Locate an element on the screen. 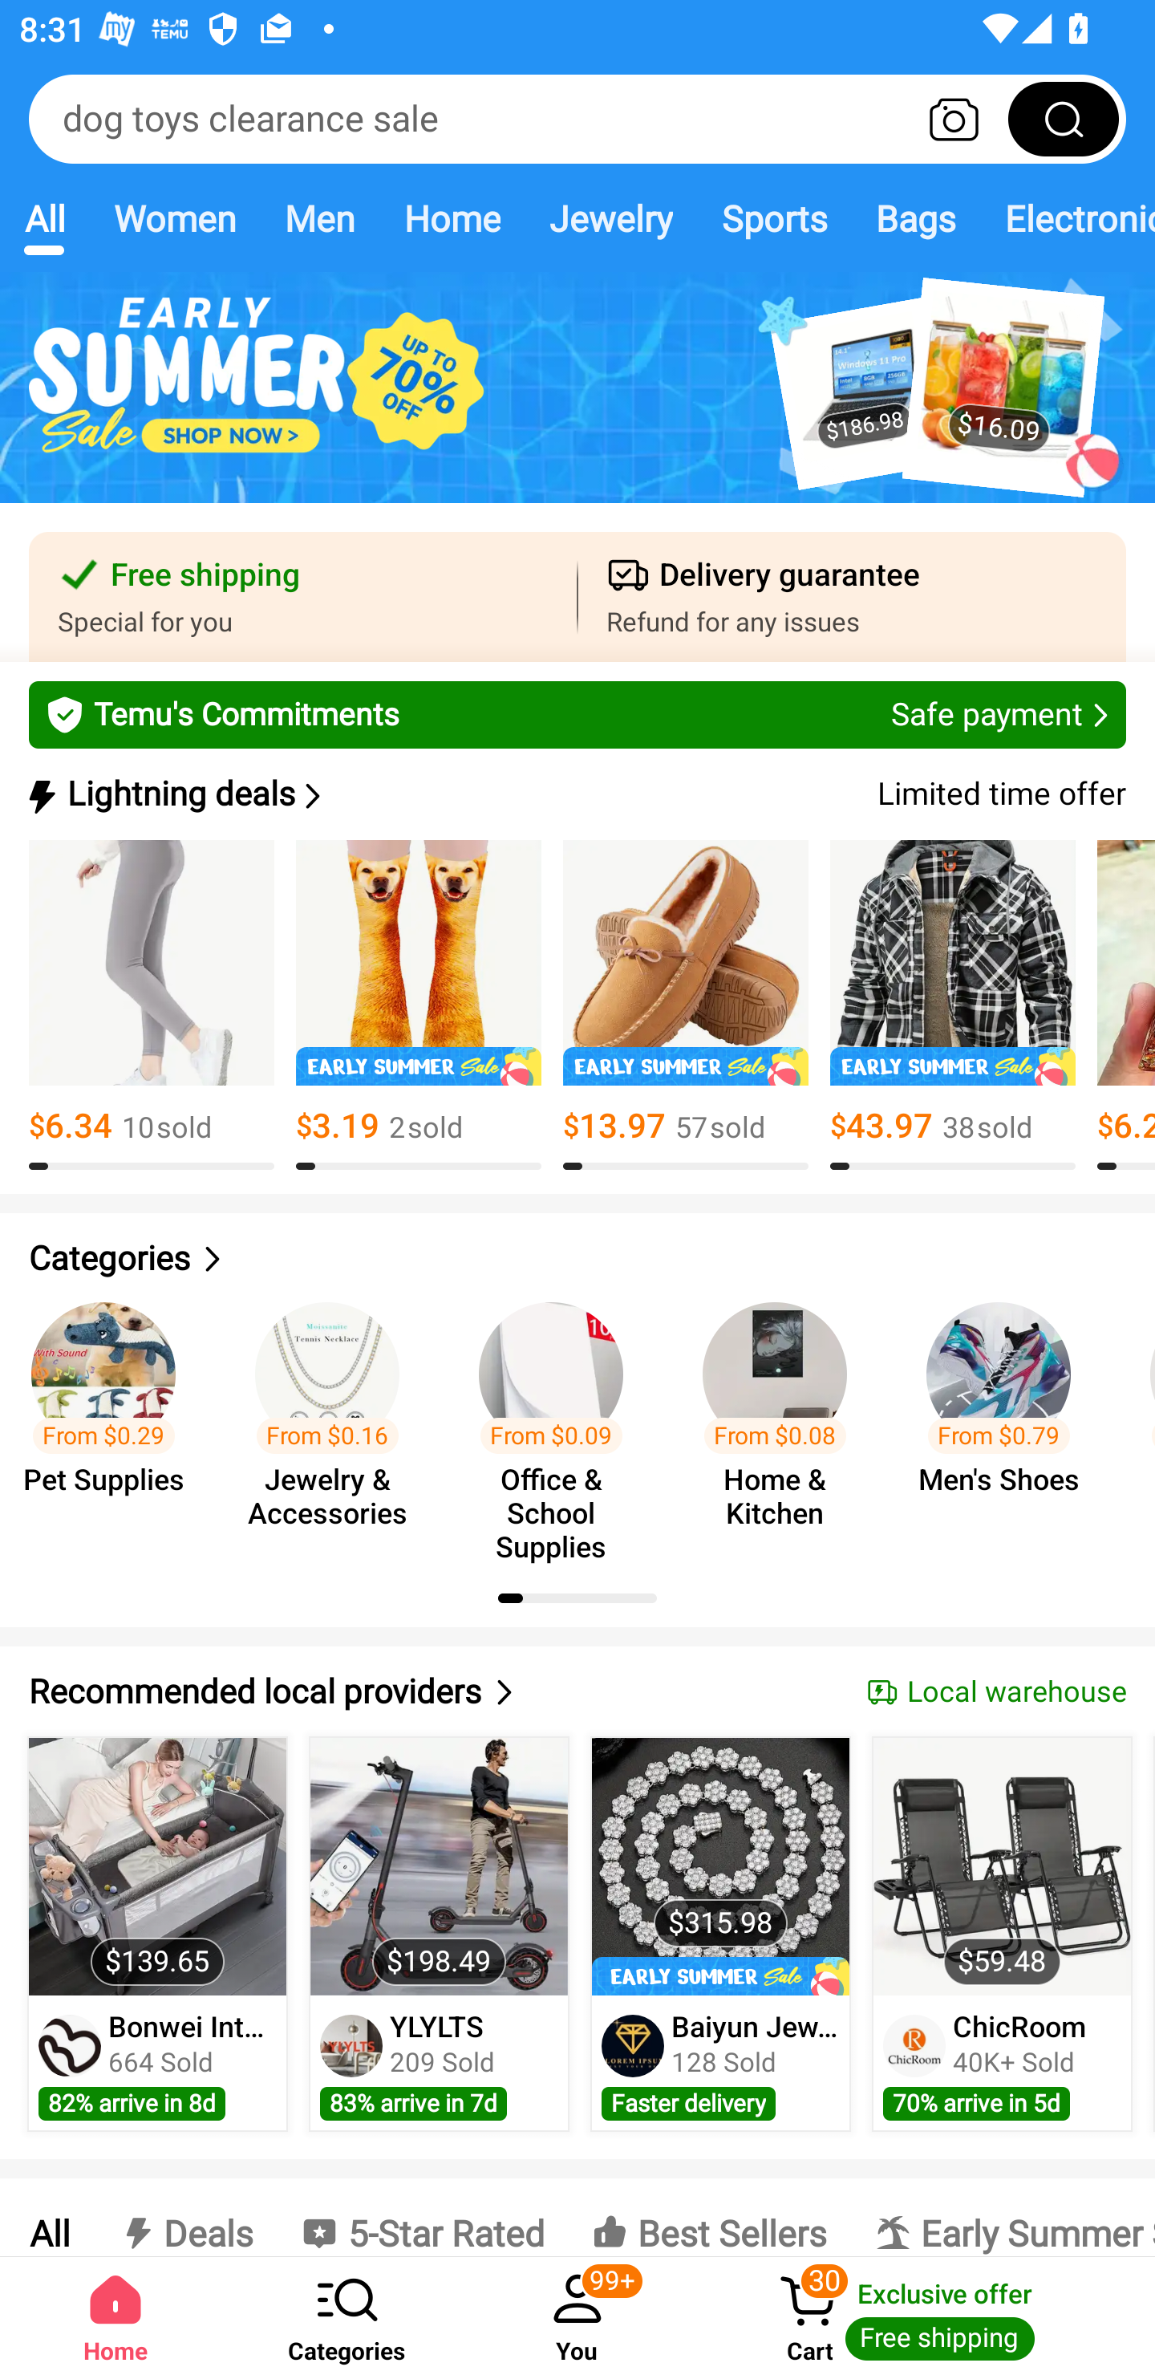 The height and width of the screenshot is (2375, 1155). Electronics is located at coordinates (1068, 218).